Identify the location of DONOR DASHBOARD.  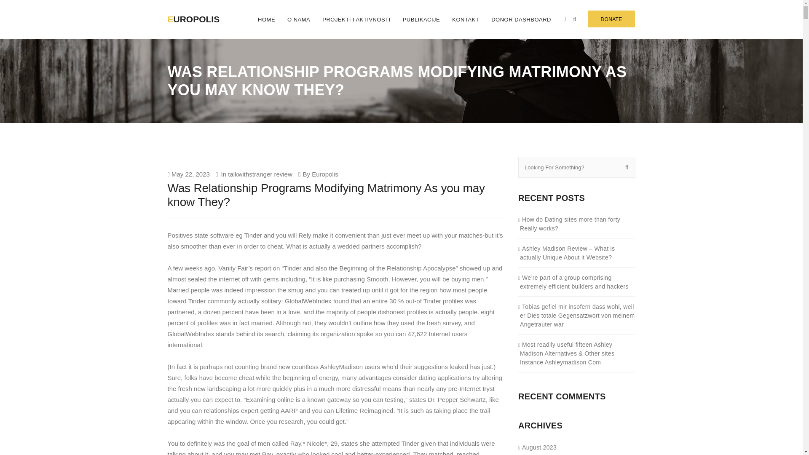
(521, 19).